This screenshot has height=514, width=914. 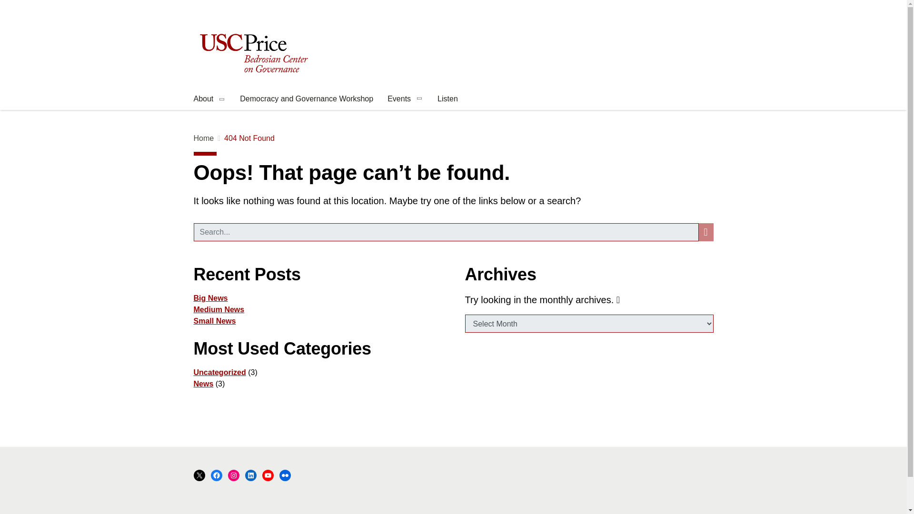 I want to click on X, so click(x=199, y=475).